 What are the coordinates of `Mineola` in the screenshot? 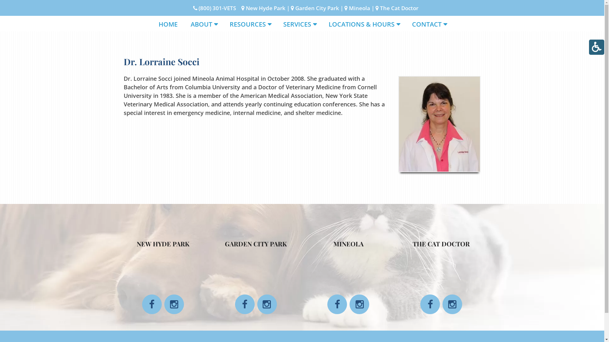 It's located at (360, 8).